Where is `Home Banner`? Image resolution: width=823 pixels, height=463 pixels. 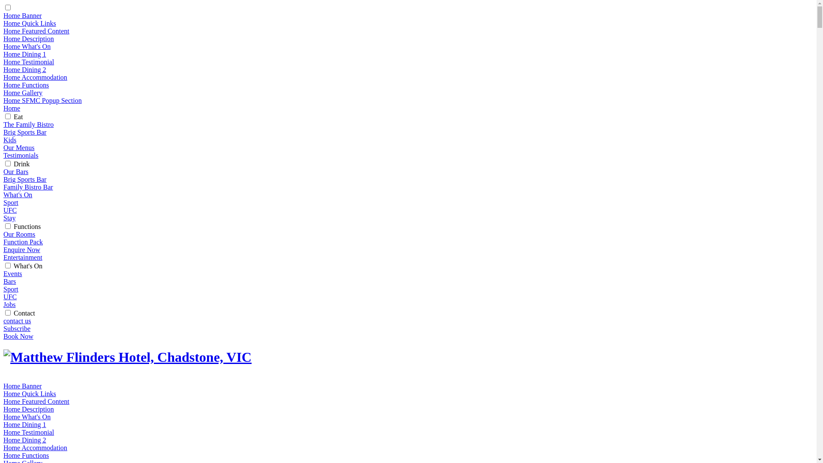 Home Banner is located at coordinates (22, 386).